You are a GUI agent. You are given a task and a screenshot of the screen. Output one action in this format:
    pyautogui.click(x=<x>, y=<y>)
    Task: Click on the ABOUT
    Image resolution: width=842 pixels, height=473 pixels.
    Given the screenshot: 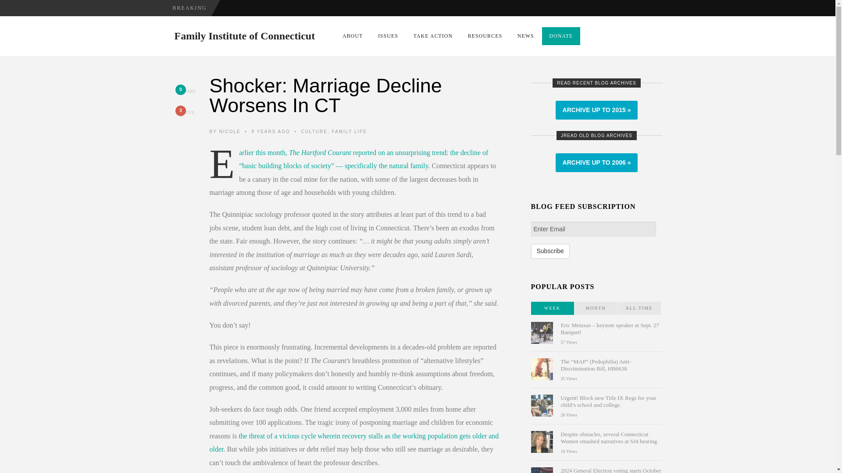 What is the action you would take?
    pyautogui.click(x=353, y=36)
    